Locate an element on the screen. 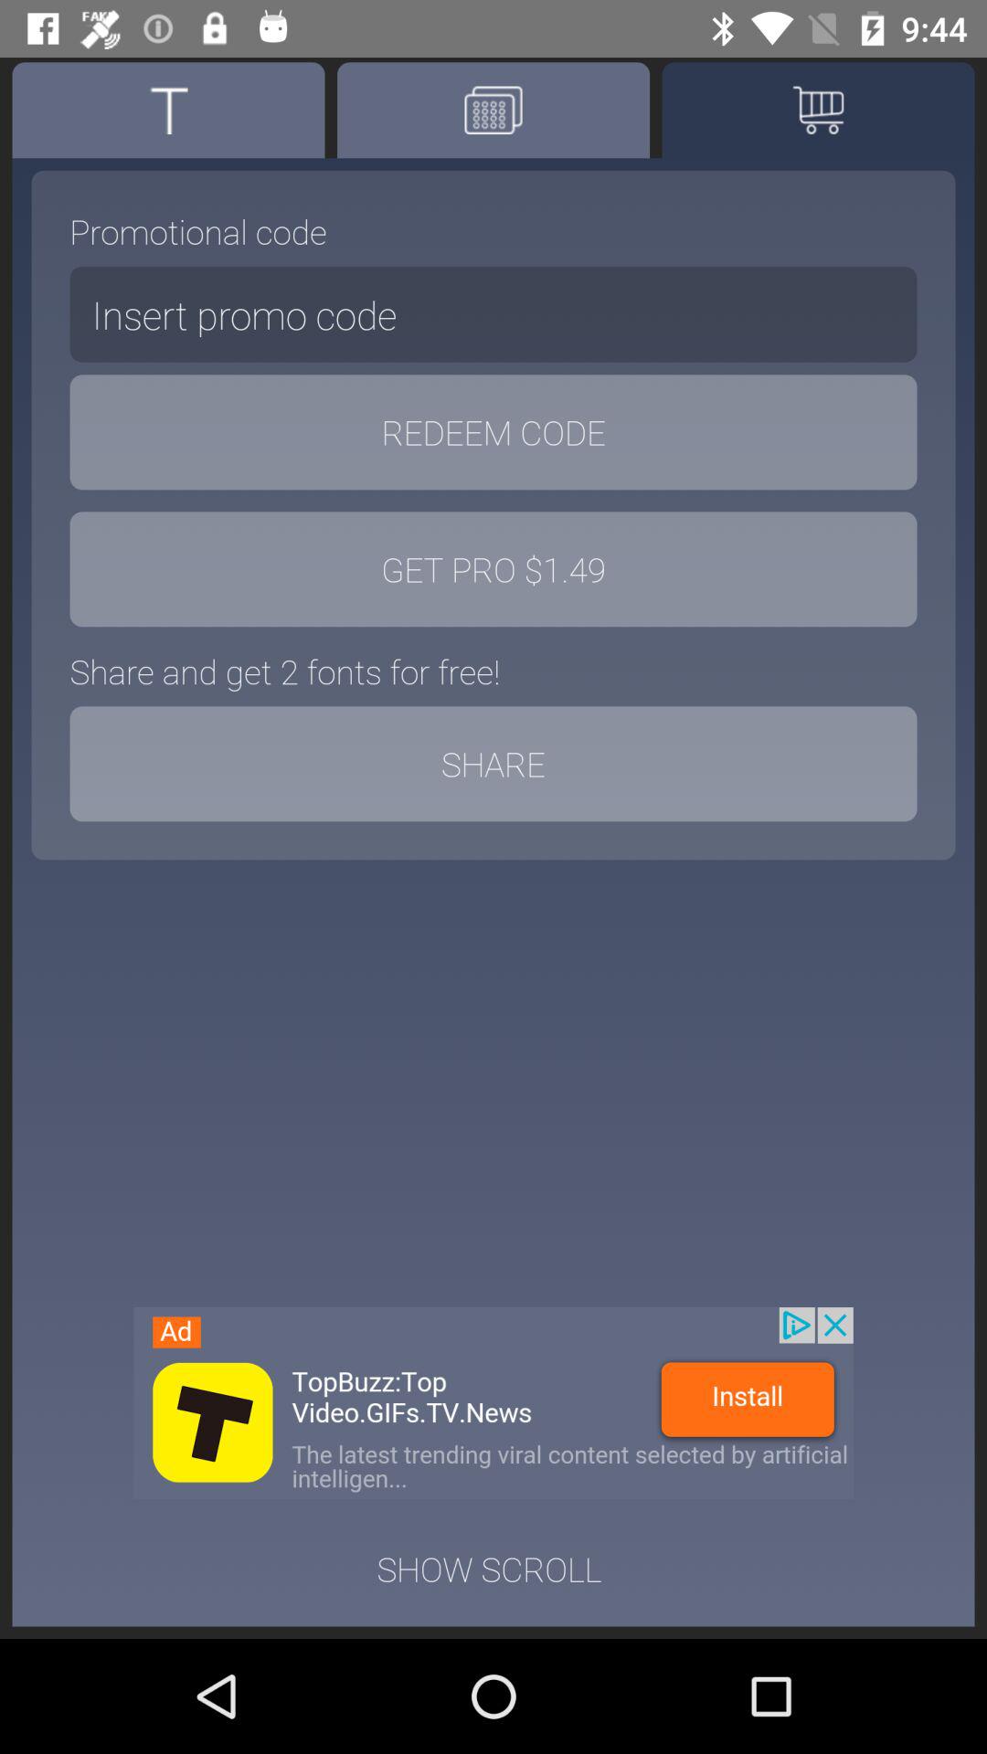 This screenshot has width=987, height=1754. cart is located at coordinates (818, 110).